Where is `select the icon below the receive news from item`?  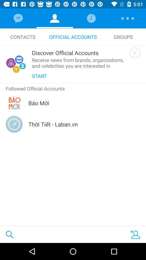
select the icon below the receive news from item is located at coordinates (39, 76).